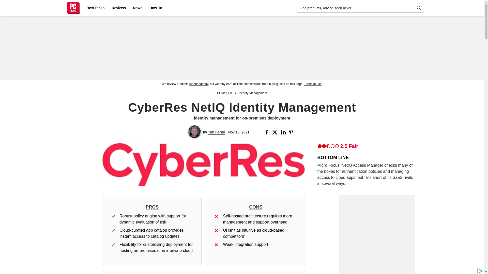 Image resolution: width=488 pixels, height=274 pixels. What do you see at coordinates (377, 266) in the screenshot?
I see `3rd party ad content` at bounding box center [377, 266].